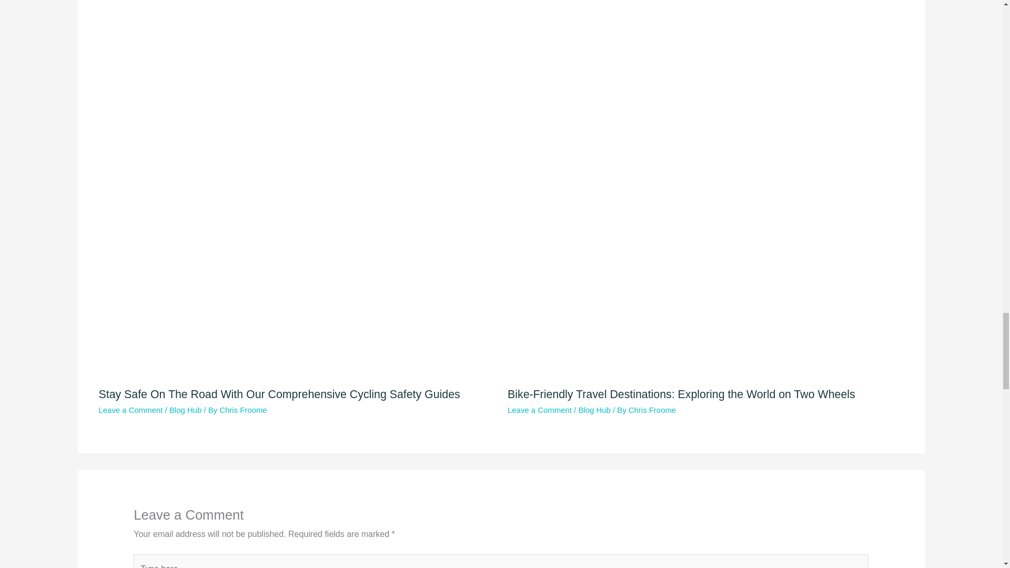  I want to click on Leave a Comment, so click(130, 410).